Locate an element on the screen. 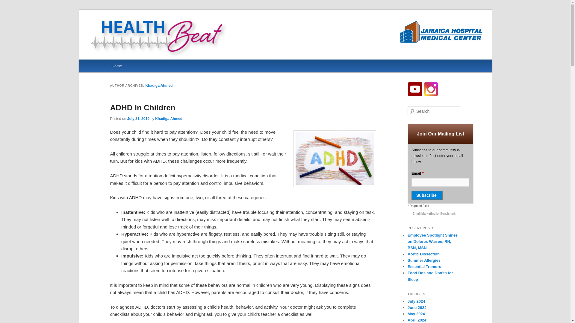  Khadiga Ahmed is located at coordinates (159, 85).